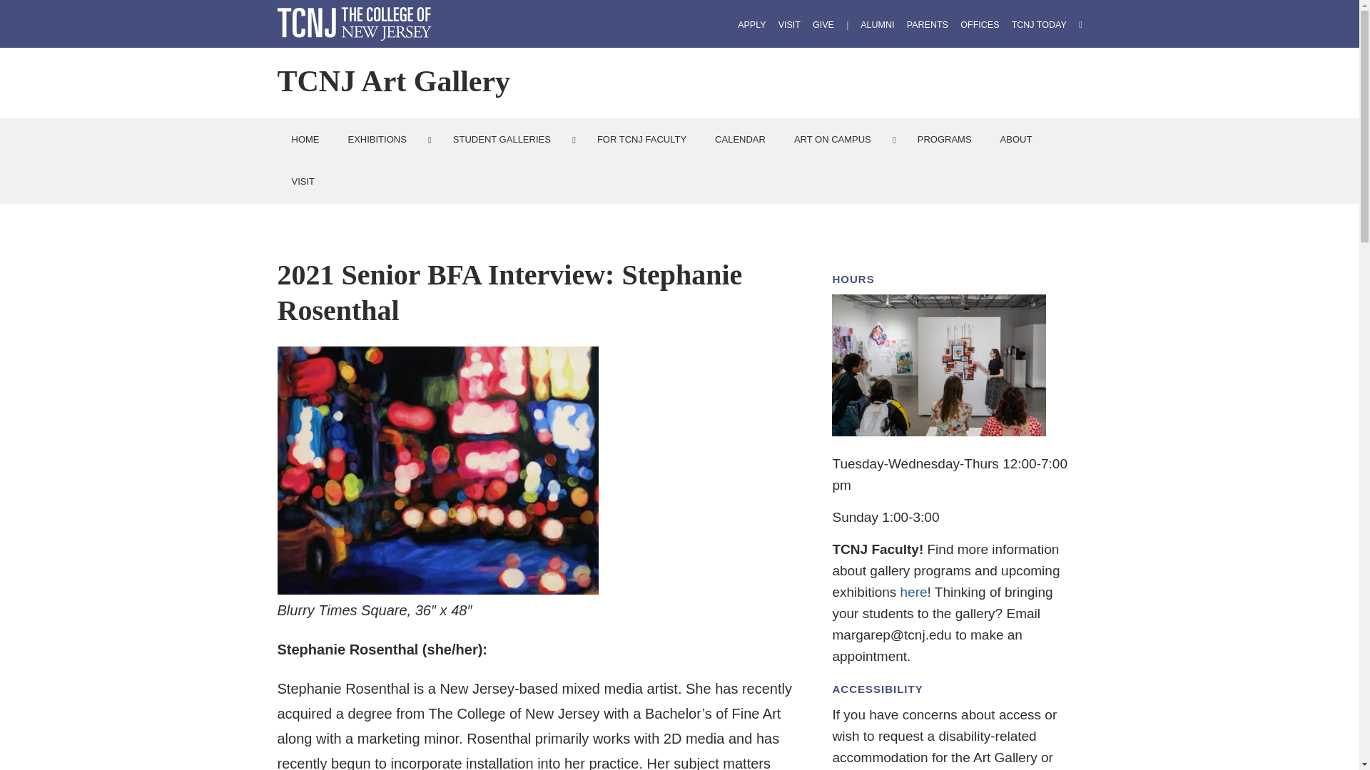 The height and width of the screenshot is (770, 1370). What do you see at coordinates (789, 25) in the screenshot?
I see `VISIT` at bounding box center [789, 25].